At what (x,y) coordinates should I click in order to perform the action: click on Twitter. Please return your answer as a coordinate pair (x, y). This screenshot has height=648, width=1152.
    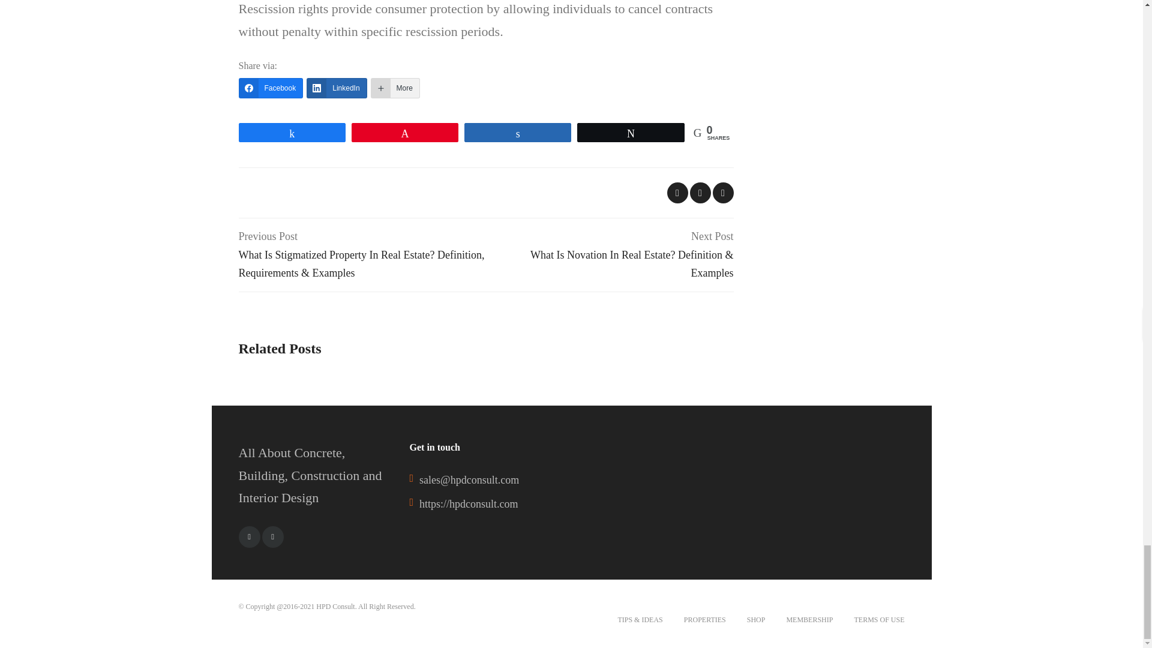
    Looking at the image, I should click on (272, 536).